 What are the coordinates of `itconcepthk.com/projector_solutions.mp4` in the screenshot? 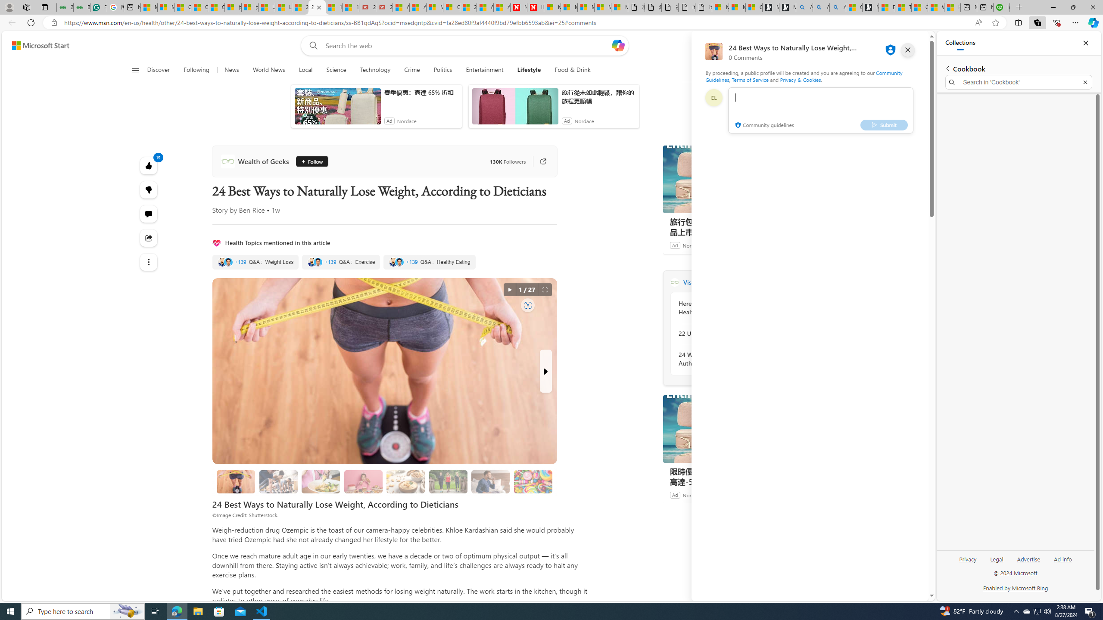 It's located at (704, 7).